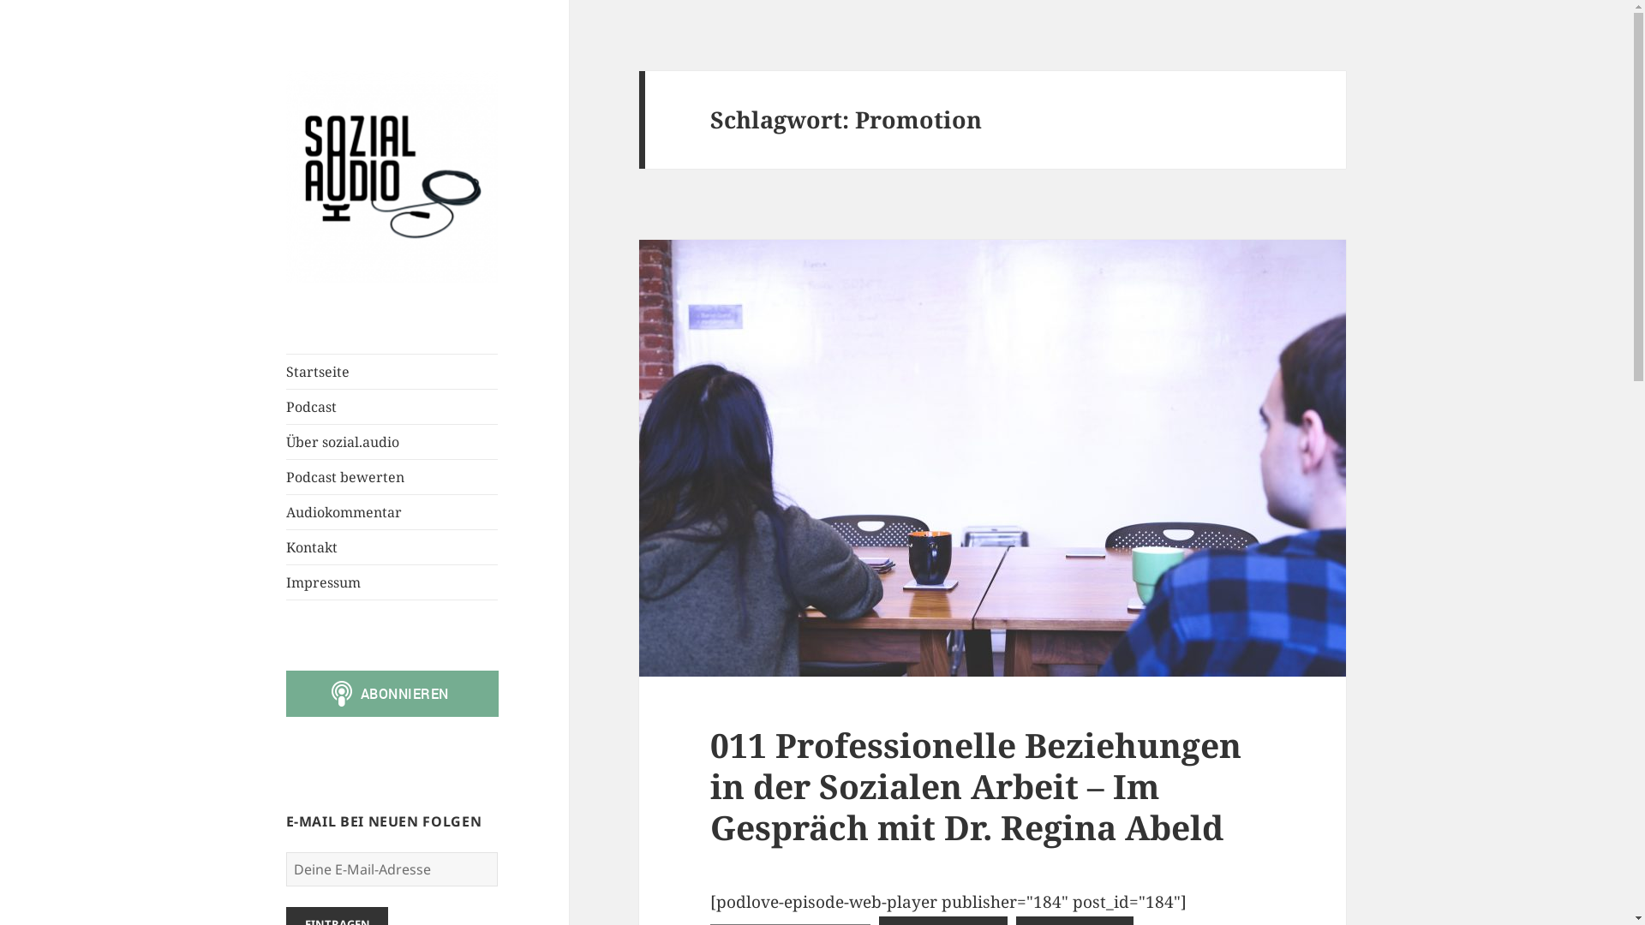  I want to click on Startseite, so click(392, 372).